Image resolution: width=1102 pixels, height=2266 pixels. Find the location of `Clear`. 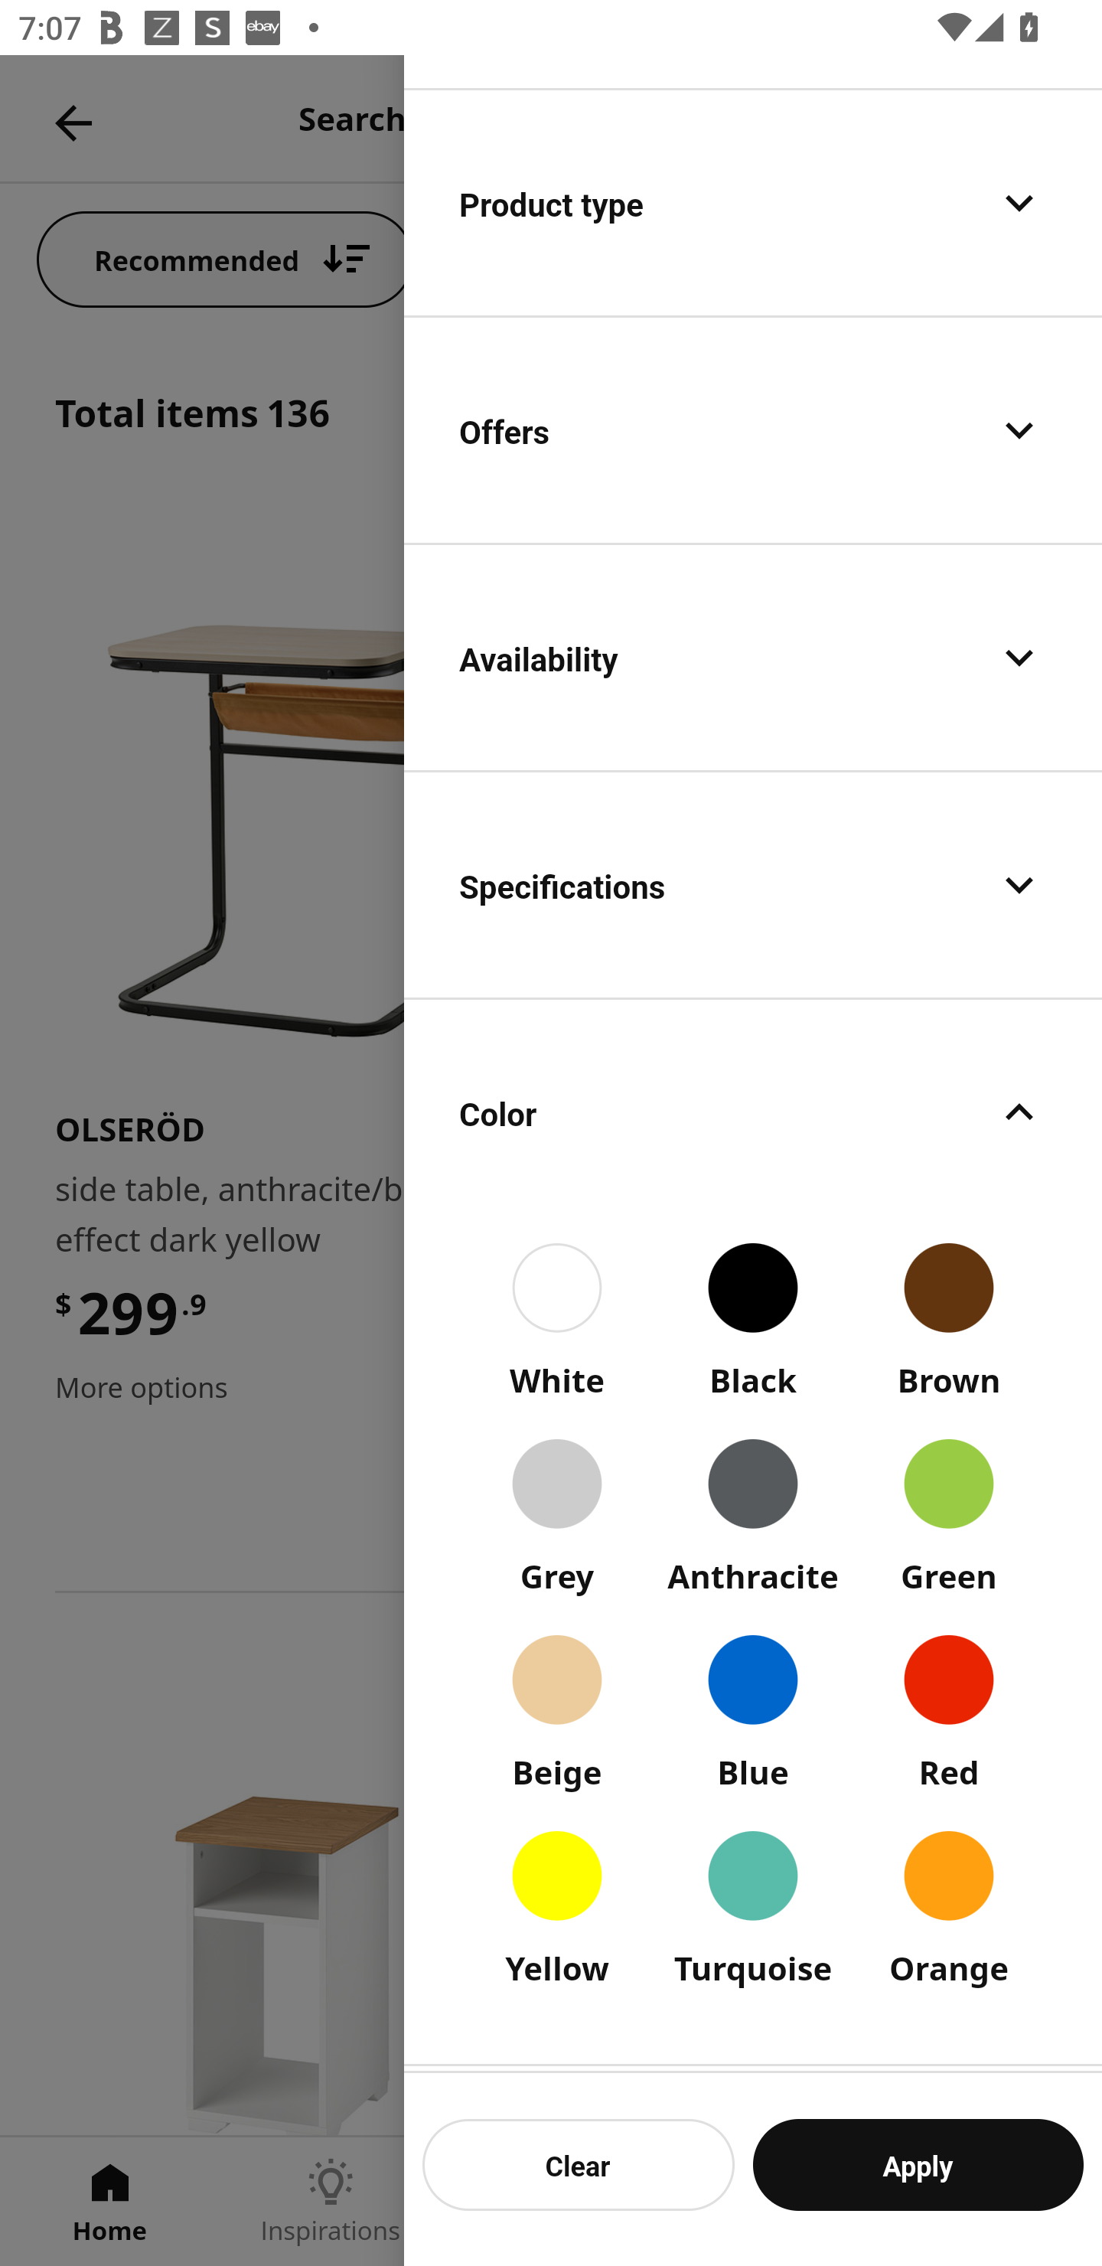

Clear is located at coordinates (579, 2165).